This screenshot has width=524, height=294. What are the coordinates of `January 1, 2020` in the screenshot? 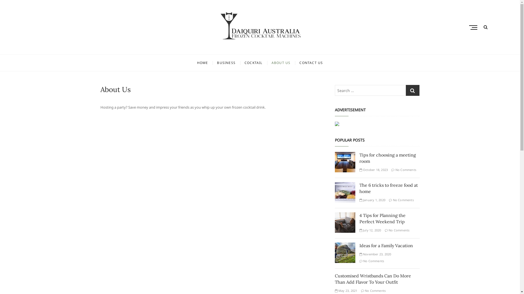 It's located at (372, 200).